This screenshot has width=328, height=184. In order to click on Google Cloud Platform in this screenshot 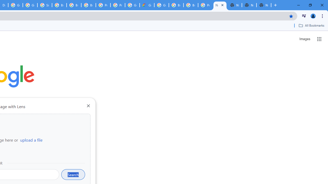, I will do `click(15, 5)`.